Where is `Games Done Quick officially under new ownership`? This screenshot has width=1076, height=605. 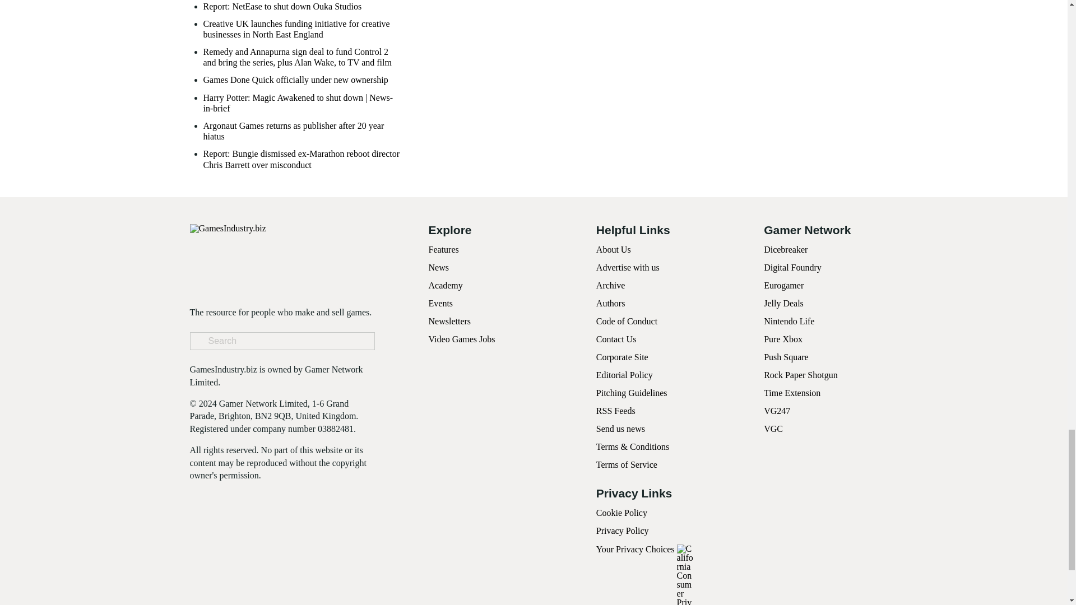
Games Done Quick officially under new ownership is located at coordinates (295, 80).